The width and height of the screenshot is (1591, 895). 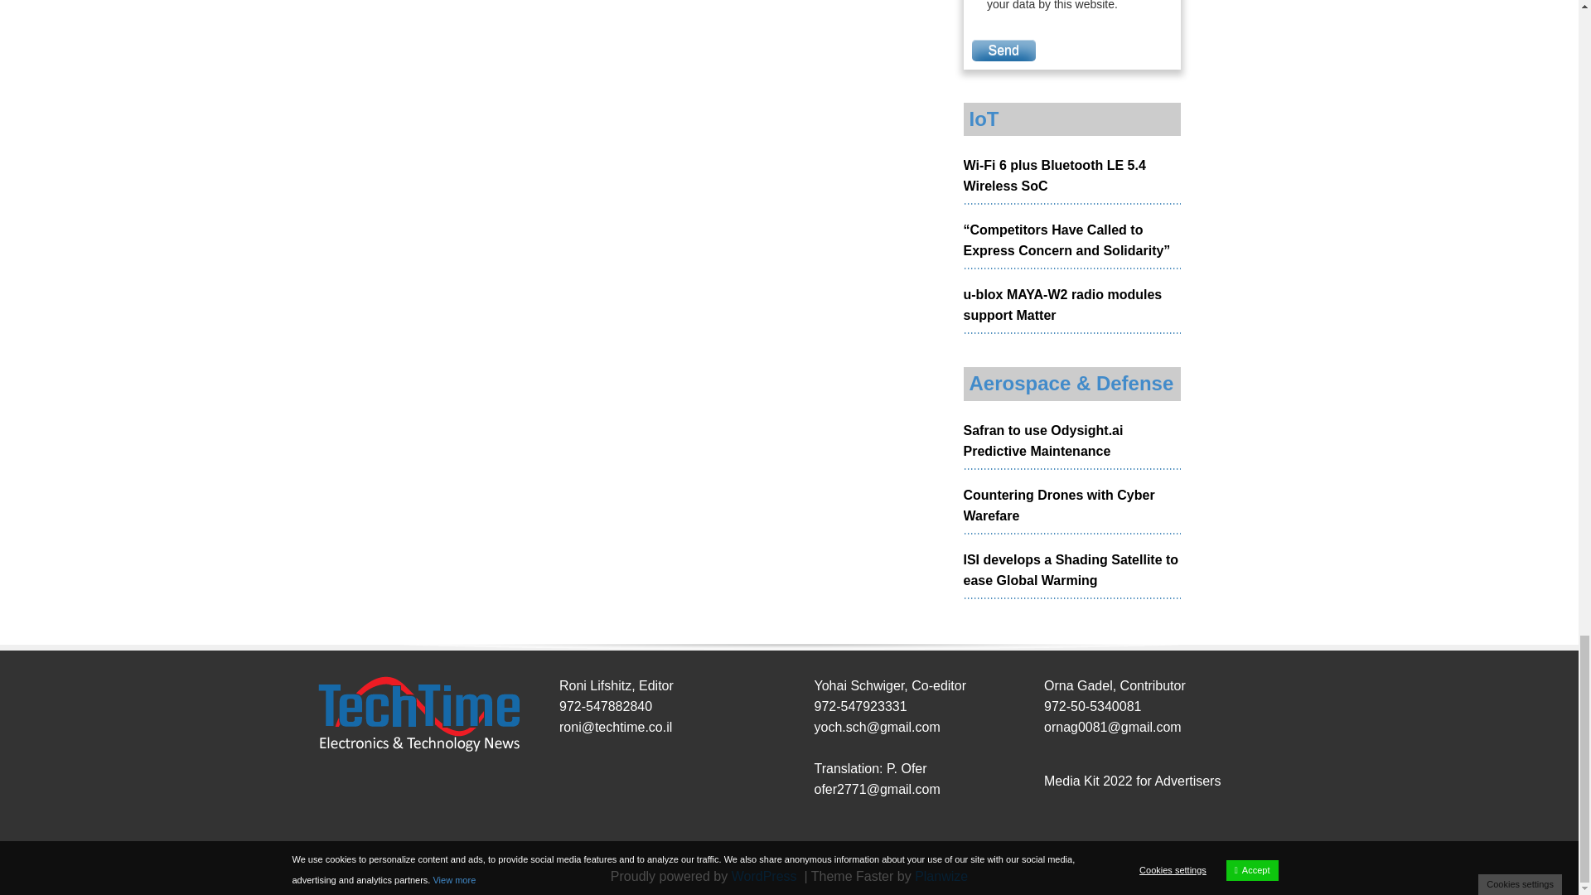 What do you see at coordinates (418, 714) in the screenshot?
I see `Techtime Logo` at bounding box center [418, 714].